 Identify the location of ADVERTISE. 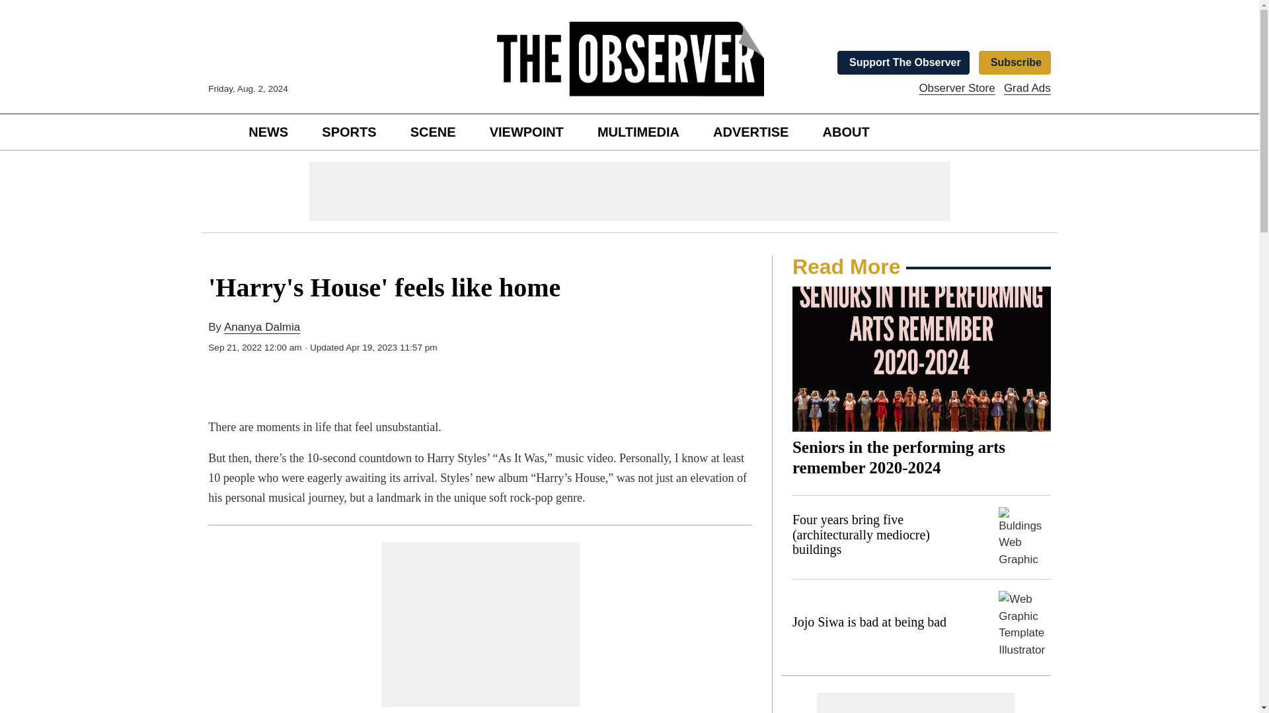
(751, 132).